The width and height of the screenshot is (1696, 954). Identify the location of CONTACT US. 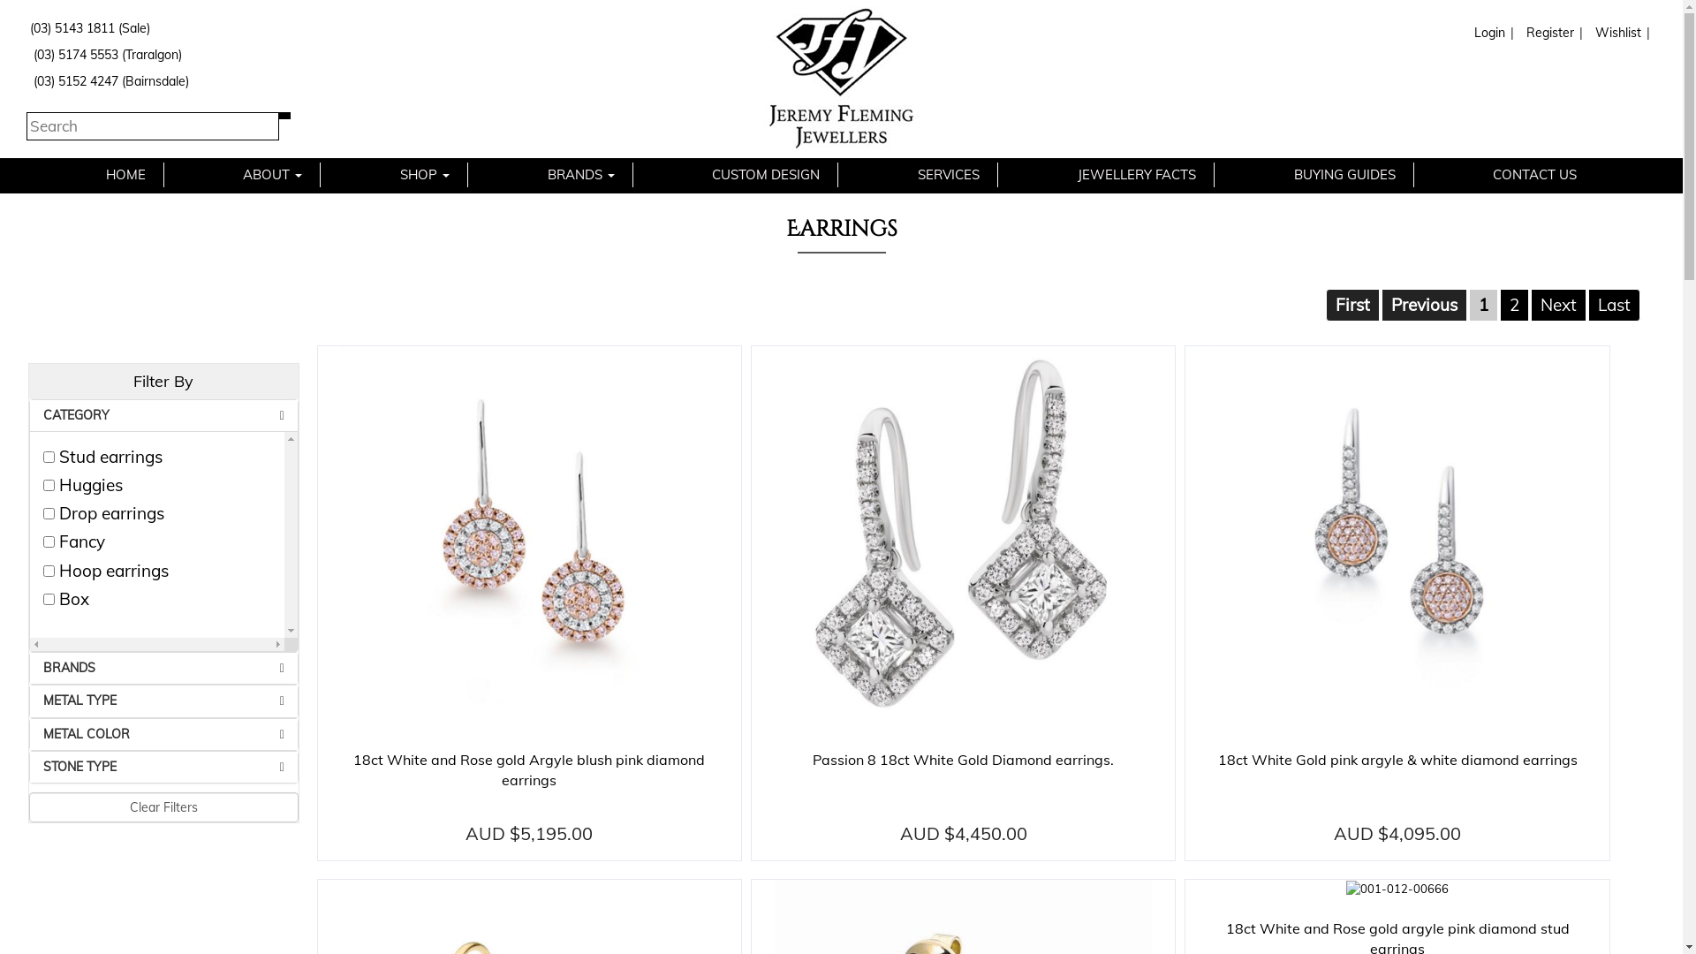
(1535, 175).